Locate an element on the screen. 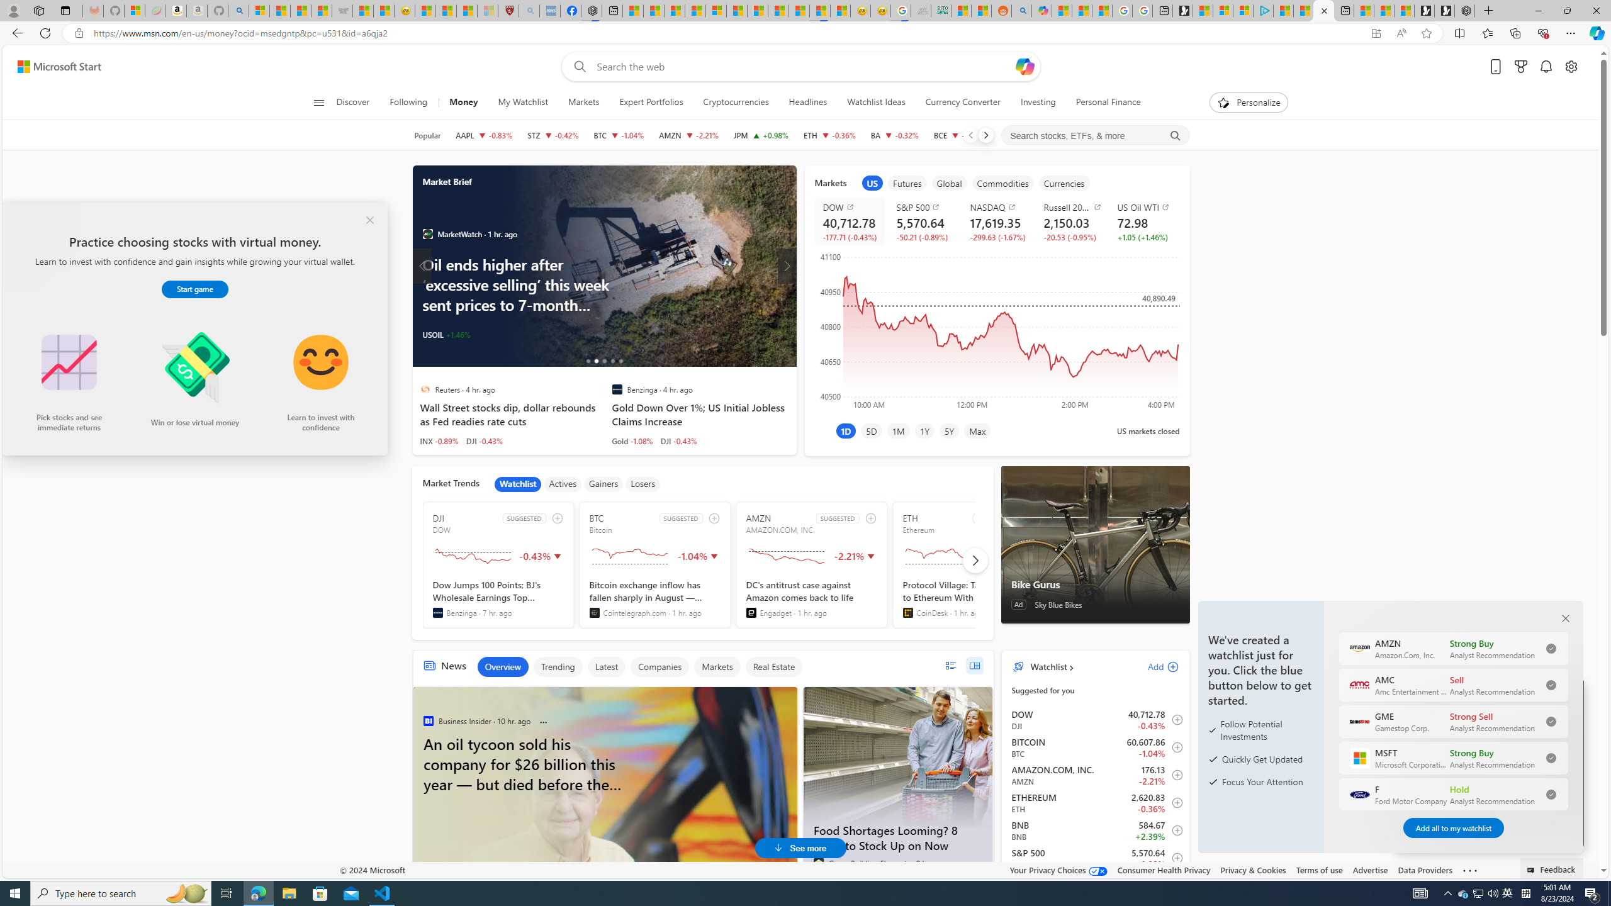 The height and width of the screenshot is (906, 1611). Russell 2000 RUT decrease 2,150.03 -20.53 -0.95% is located at coordinates (1071, 221).